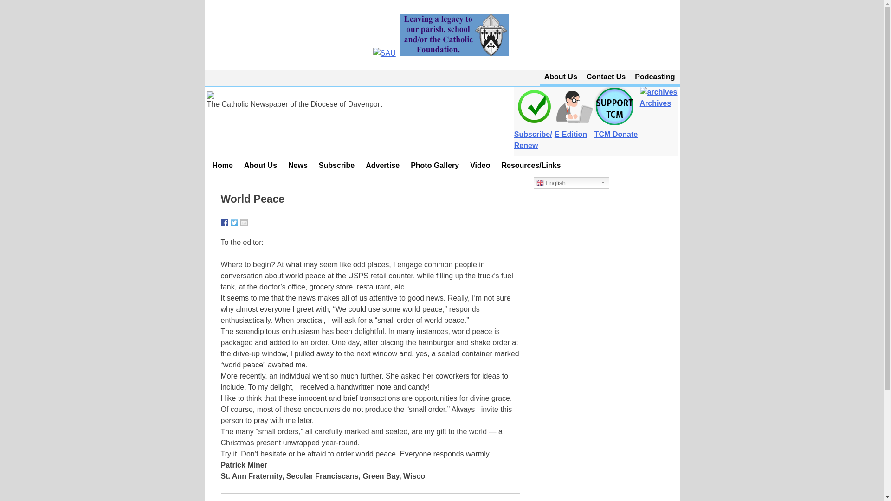 The width and height of the screenshot is (891, 501). Describe the element at coordinates (657, 129) in the screenshot. I see `Archives` at that location.